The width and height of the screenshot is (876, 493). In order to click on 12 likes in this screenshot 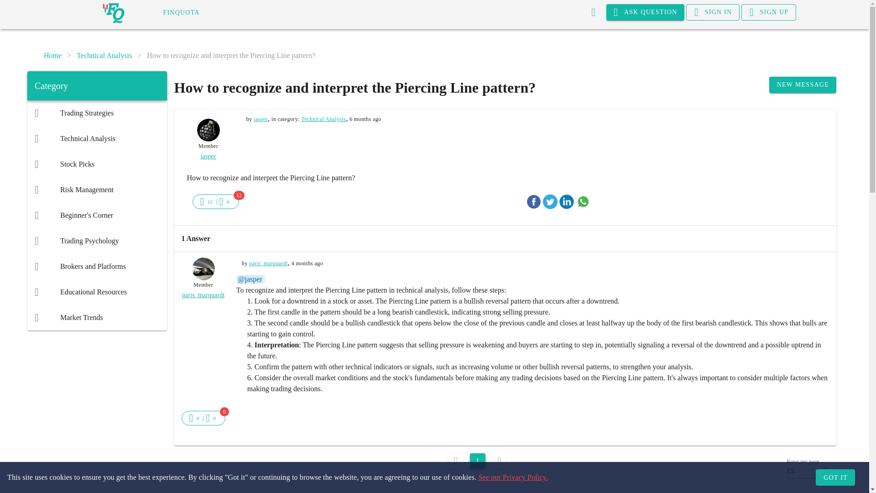, I will do `click(210, 202)`.